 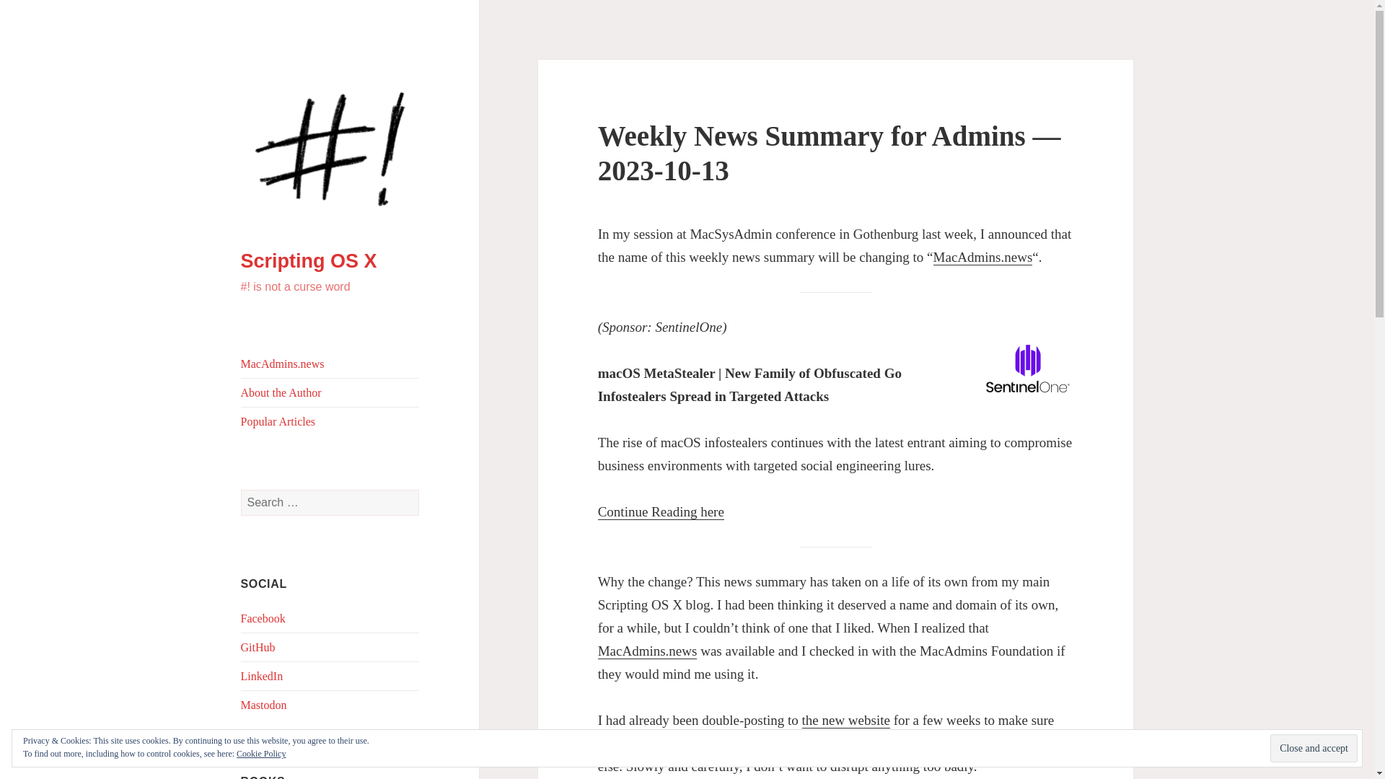 I want to click on Scripting OS X on Mastodon, so click(x=264, y=705).